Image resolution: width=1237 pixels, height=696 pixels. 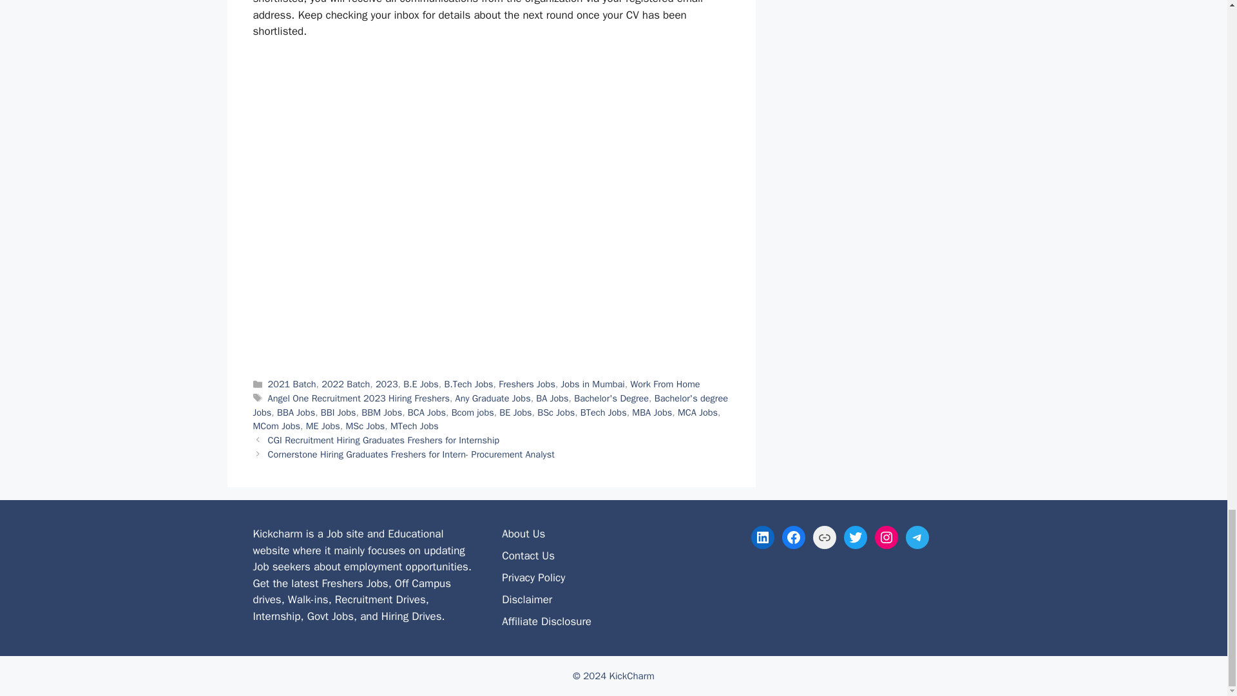 I want to click on BCA Jobs, so click(x=427, y=412).